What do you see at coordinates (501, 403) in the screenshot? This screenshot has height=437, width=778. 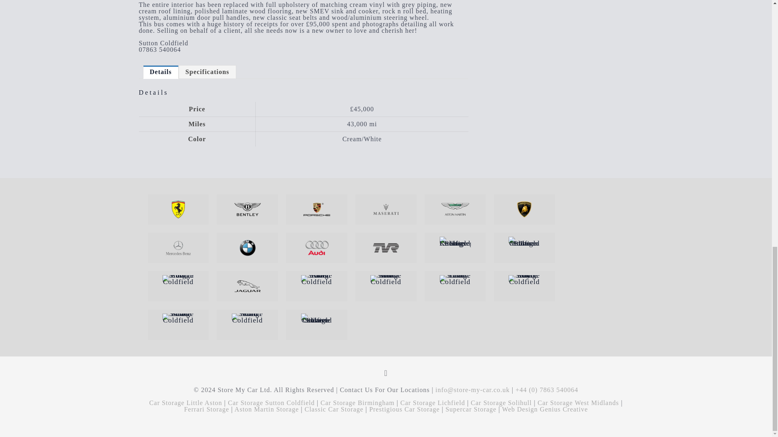 I see `Car Storage Solihull` at bounding box center [501, 403].